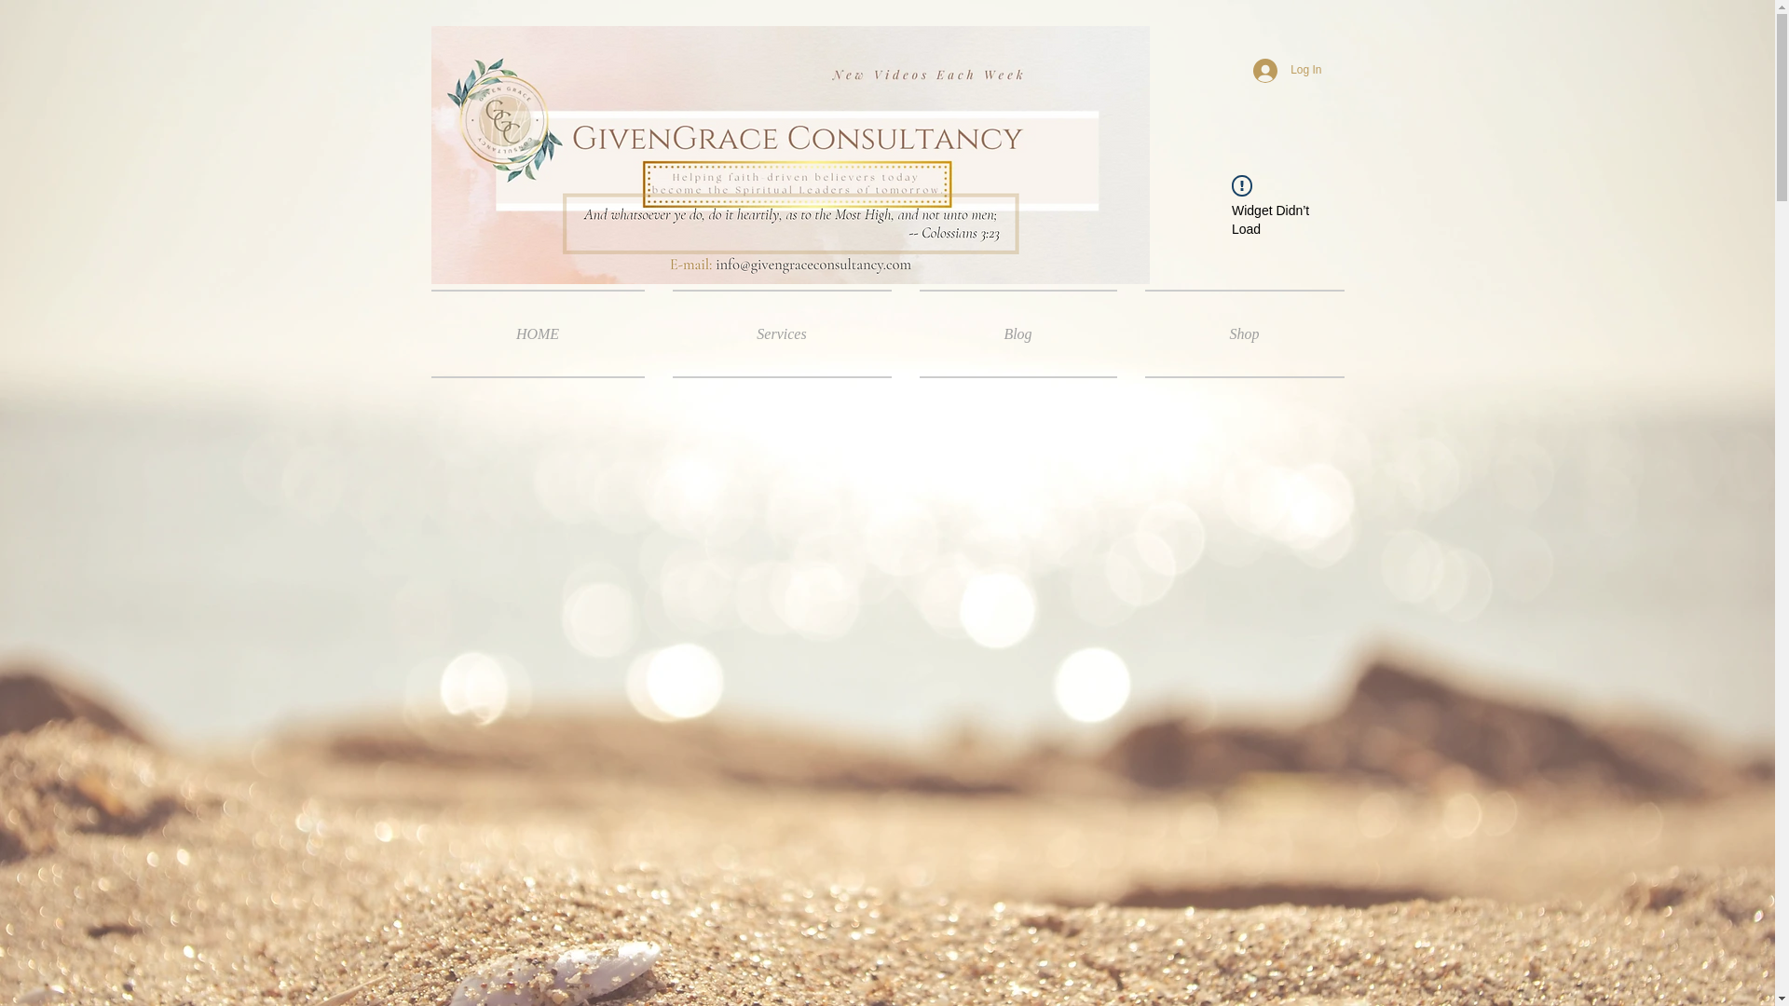  What do you see at coordinates (1017, 333) in the screenshot?
I see `Blog` at bounding box center [1017, 333].